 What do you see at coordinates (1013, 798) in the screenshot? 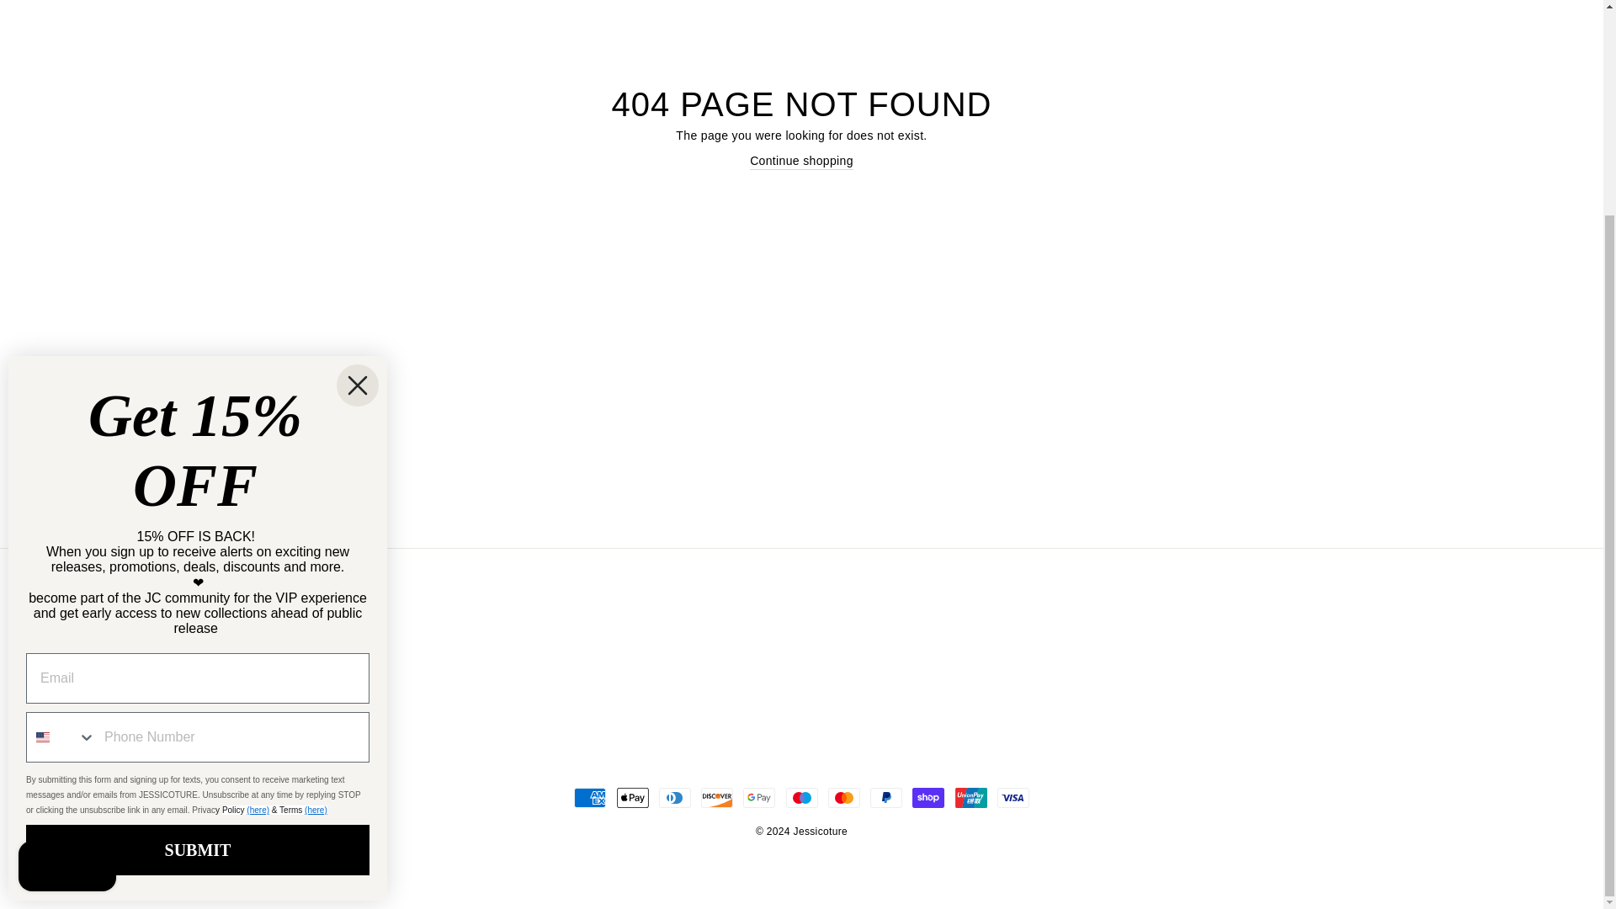
I see `Visa` at bounding box center [1013, 798].